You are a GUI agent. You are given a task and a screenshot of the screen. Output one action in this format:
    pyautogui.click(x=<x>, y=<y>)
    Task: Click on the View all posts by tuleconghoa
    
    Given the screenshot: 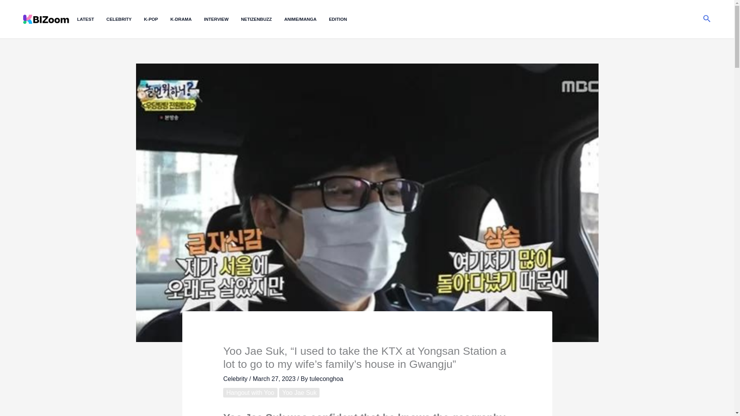 What is the action you would take?
    pyautogui.click(x=326, y=379)
    